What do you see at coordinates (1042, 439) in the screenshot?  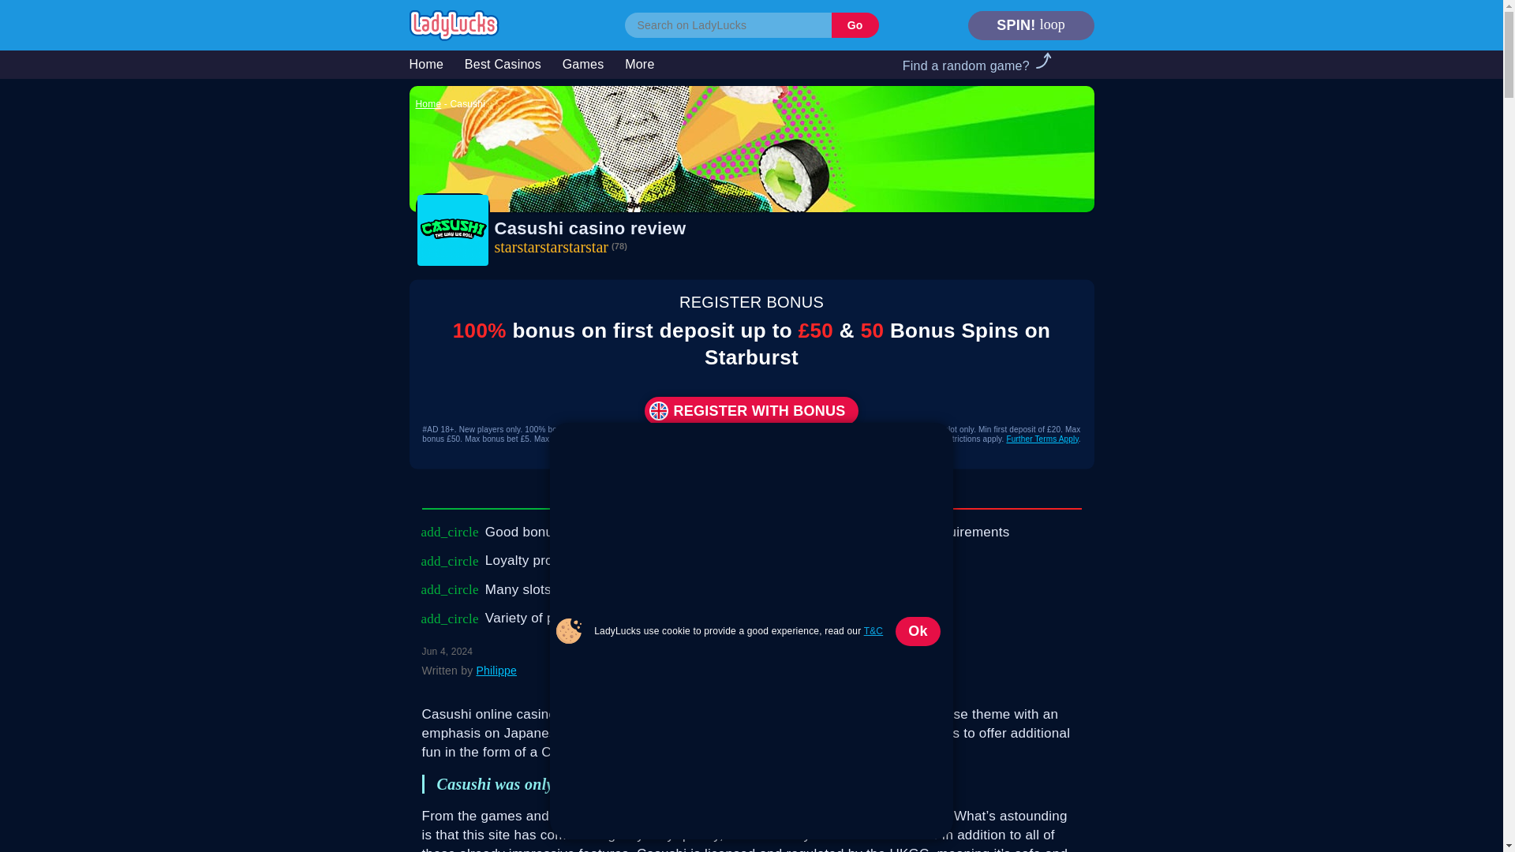 I see `Further Terms Apply` at bounding box center [1042, 439].